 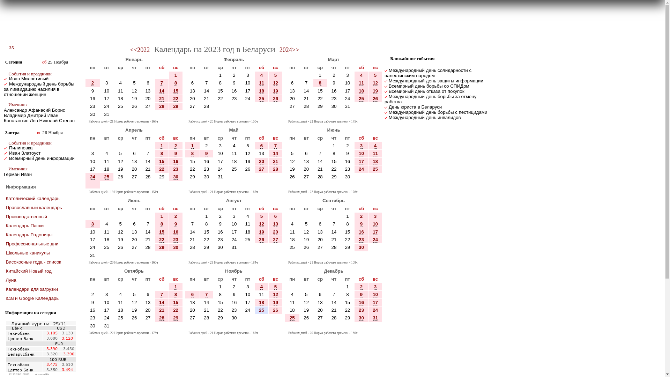 What do you see at coordinates (107, 177) in the screenshot?
I see `25` at bounding box center [107, 177].